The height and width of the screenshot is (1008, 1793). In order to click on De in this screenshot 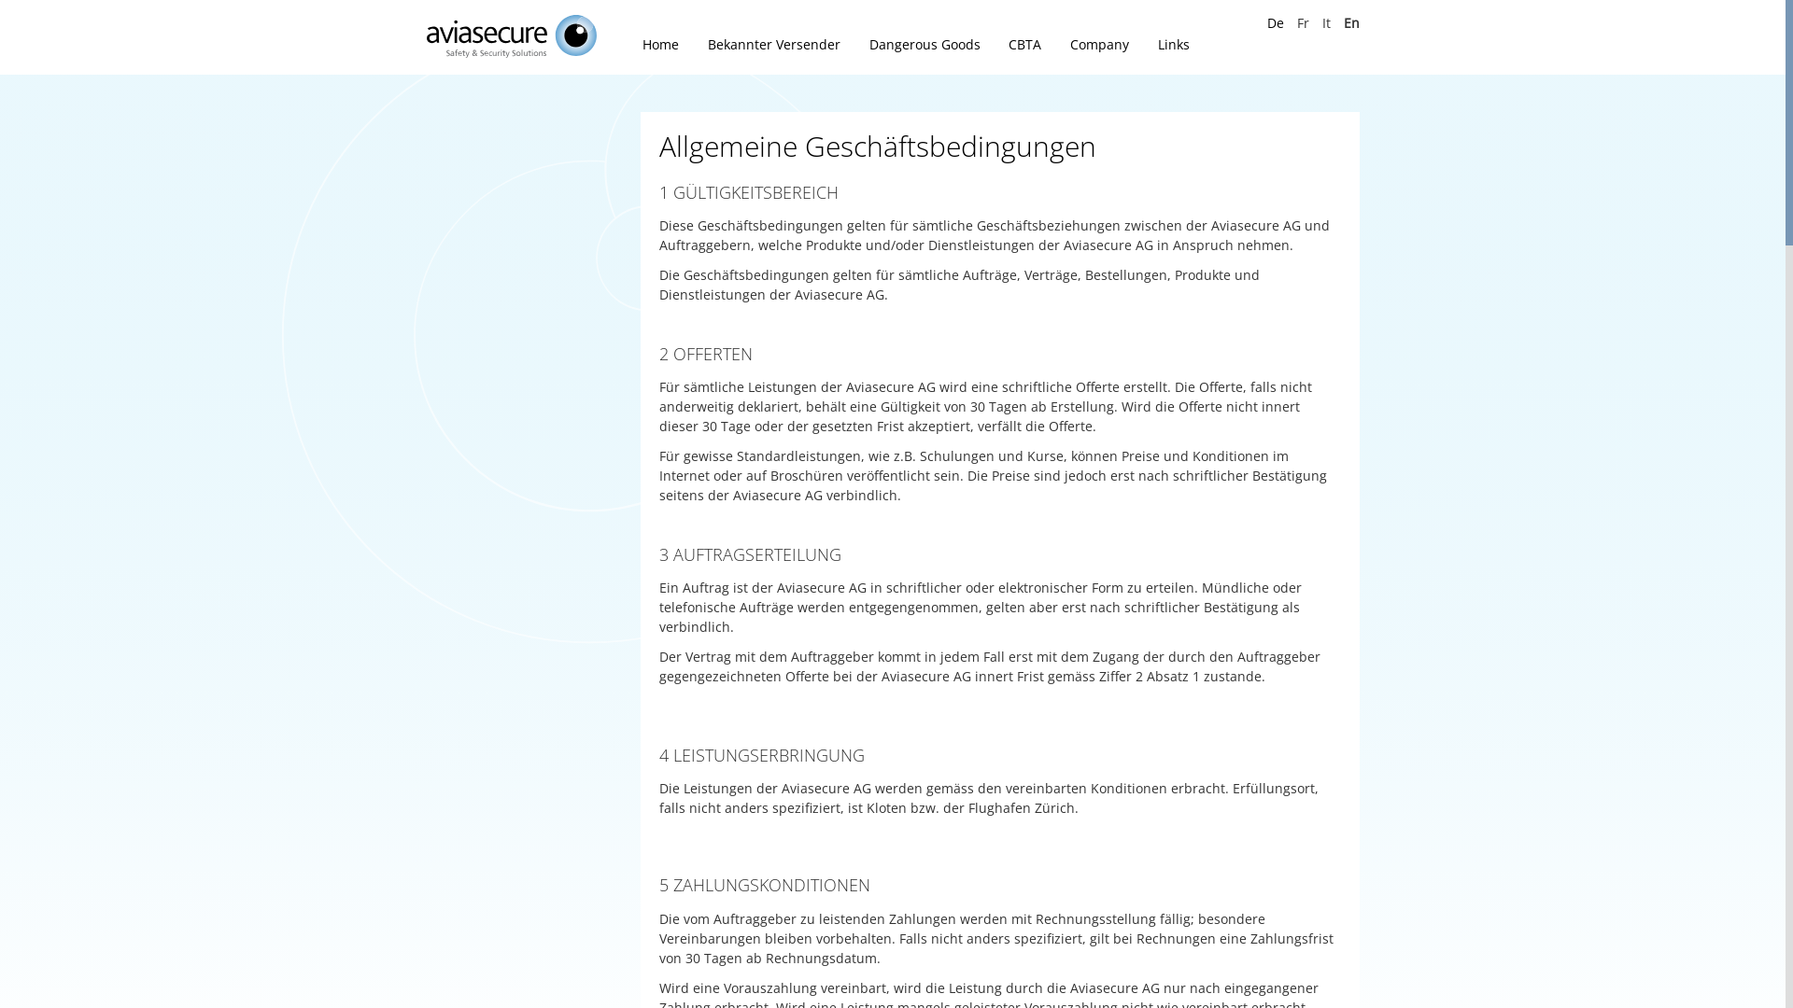, I will do `click(1276, 22)`.